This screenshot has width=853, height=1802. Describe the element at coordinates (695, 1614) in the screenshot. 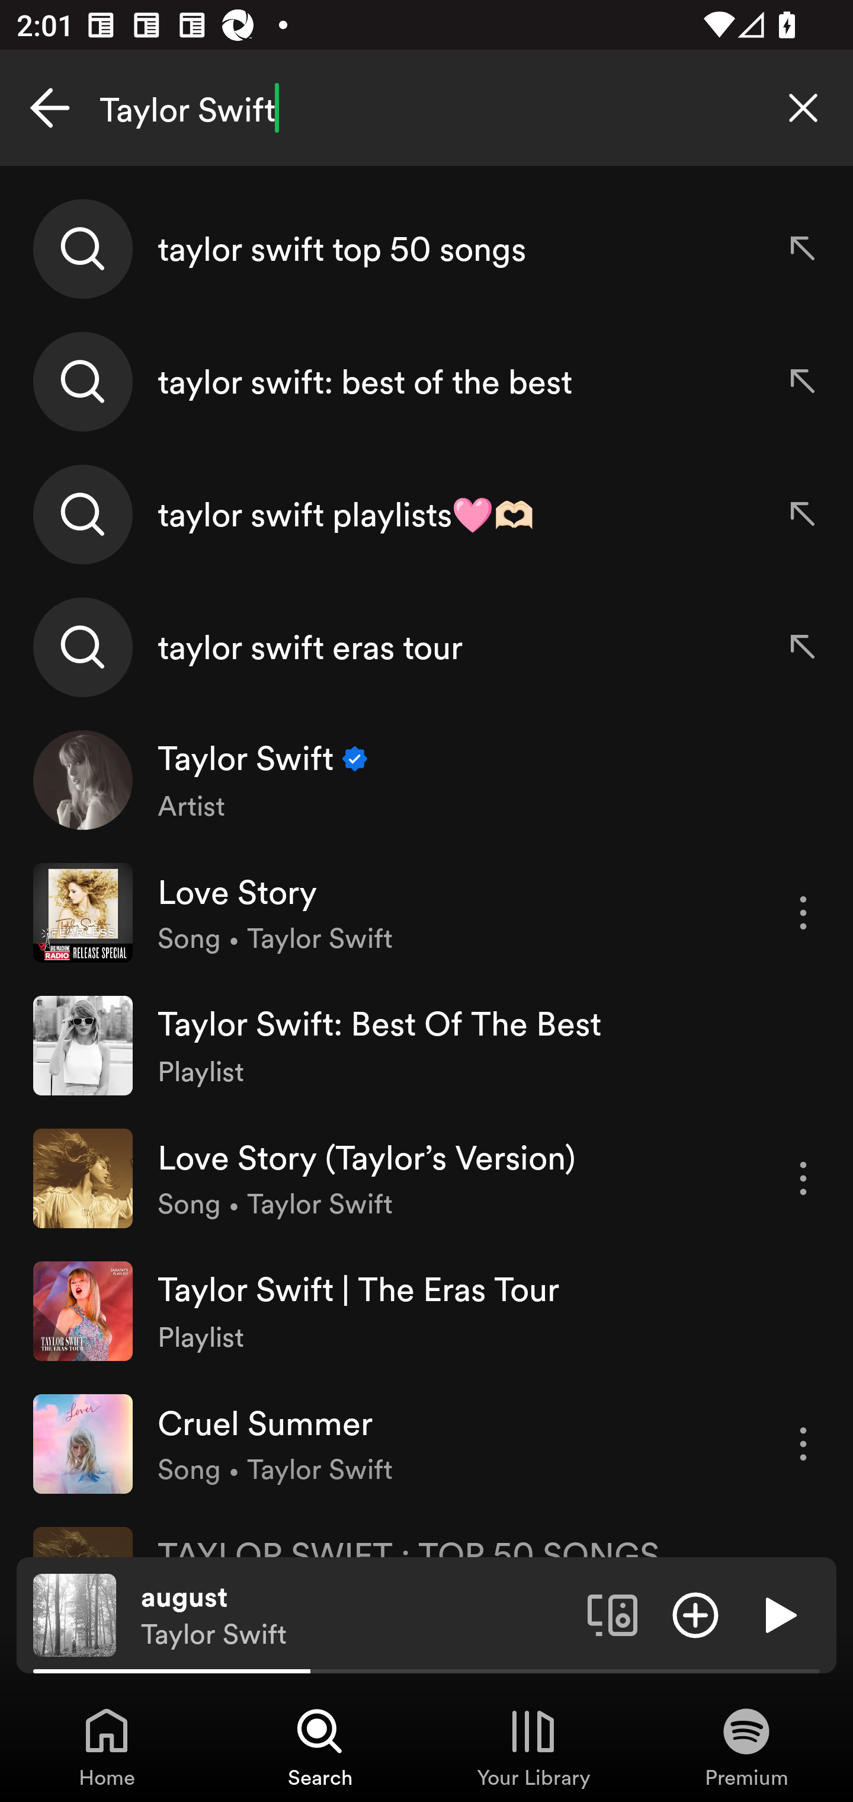

I see `Add item` at that location.